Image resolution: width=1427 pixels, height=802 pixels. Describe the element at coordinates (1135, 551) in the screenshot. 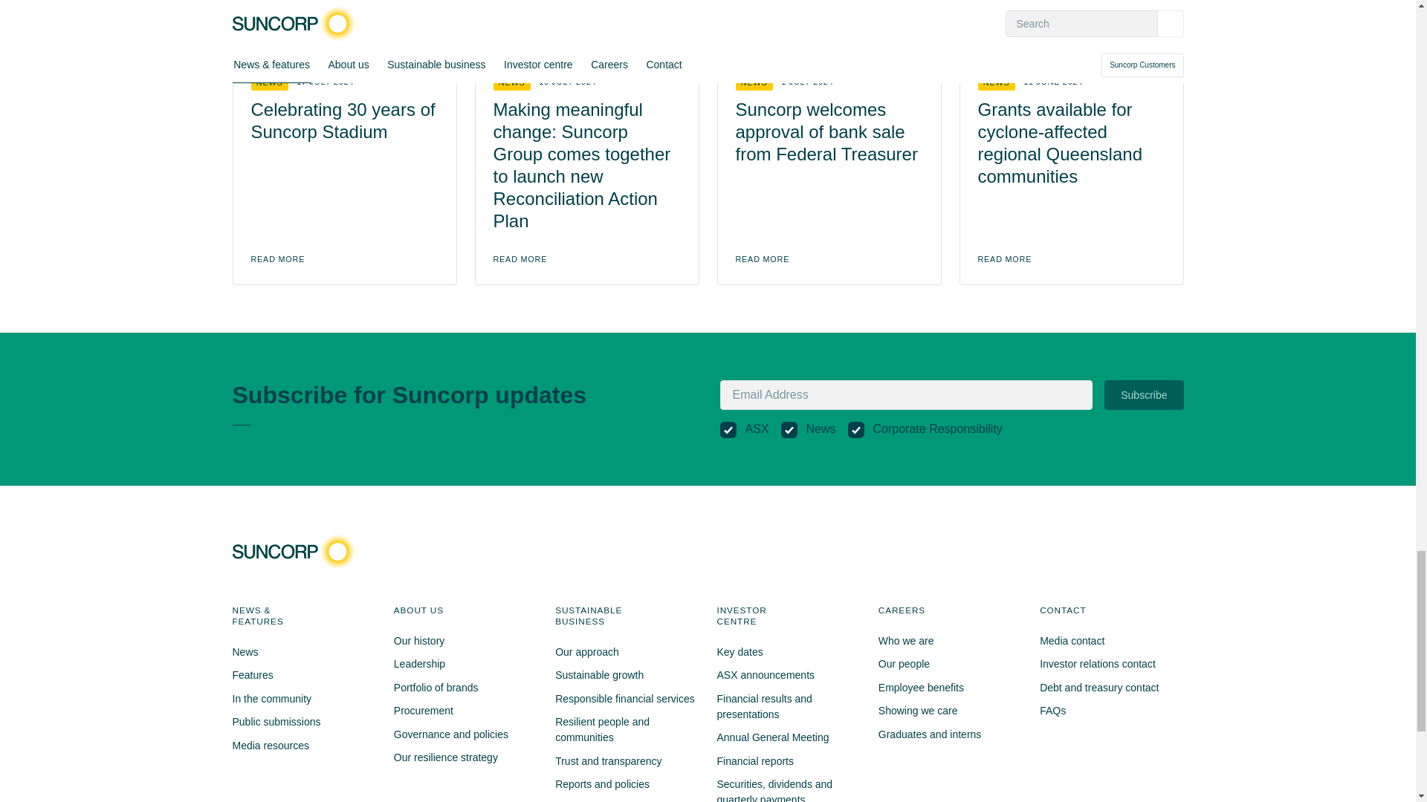

I see `Link to linkedin` at that location.